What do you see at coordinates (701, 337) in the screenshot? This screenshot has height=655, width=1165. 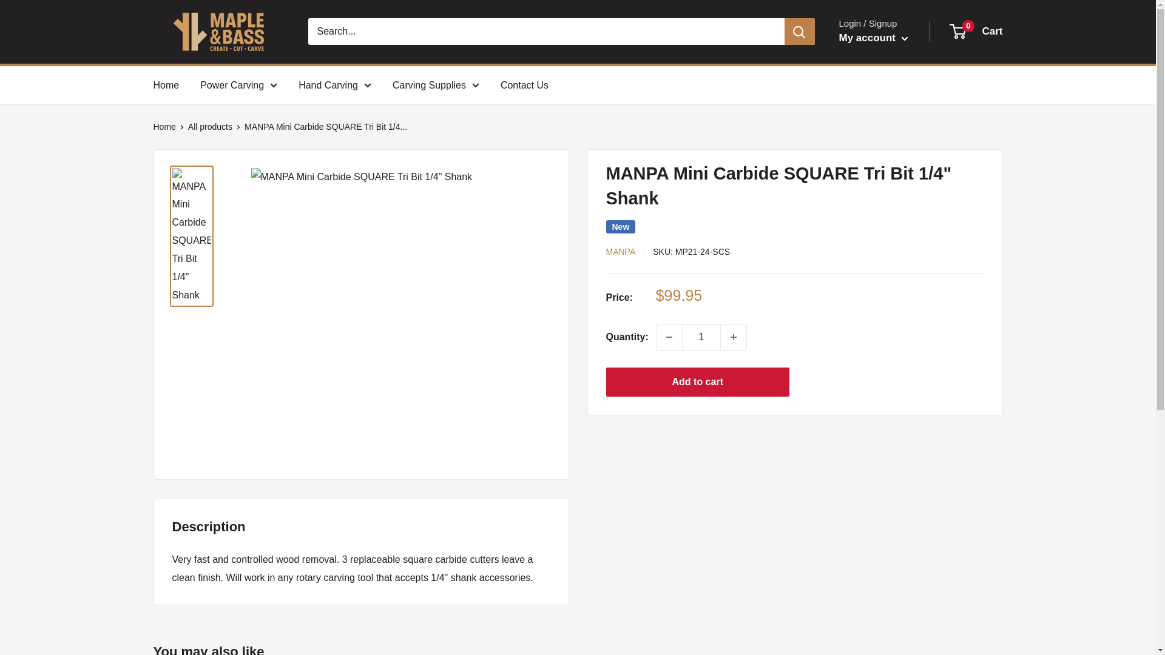 I see `1` at bounding box center [701, 337].